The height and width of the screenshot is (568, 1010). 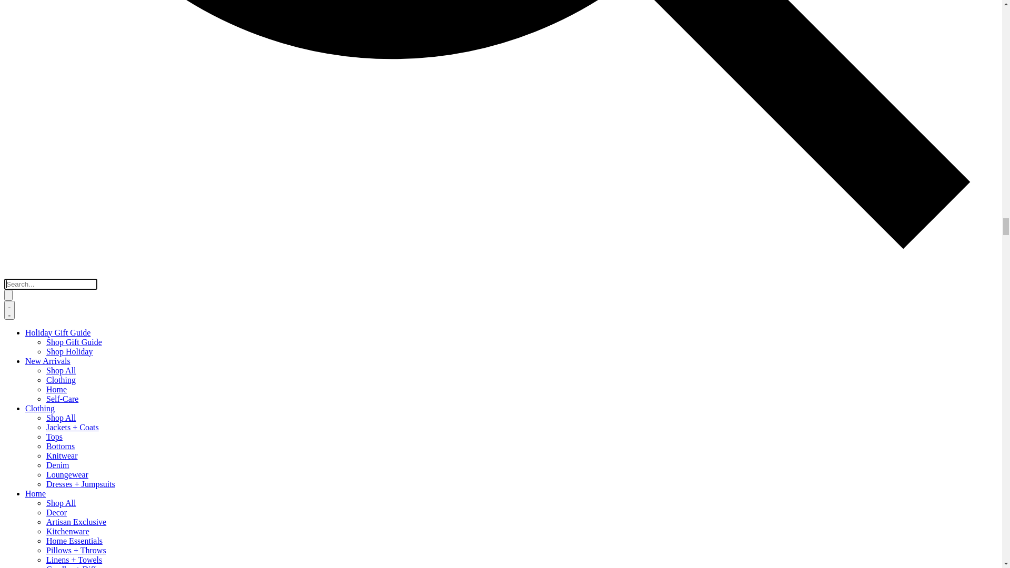 I want to click on Skip to content, so click(x=29, y=8).